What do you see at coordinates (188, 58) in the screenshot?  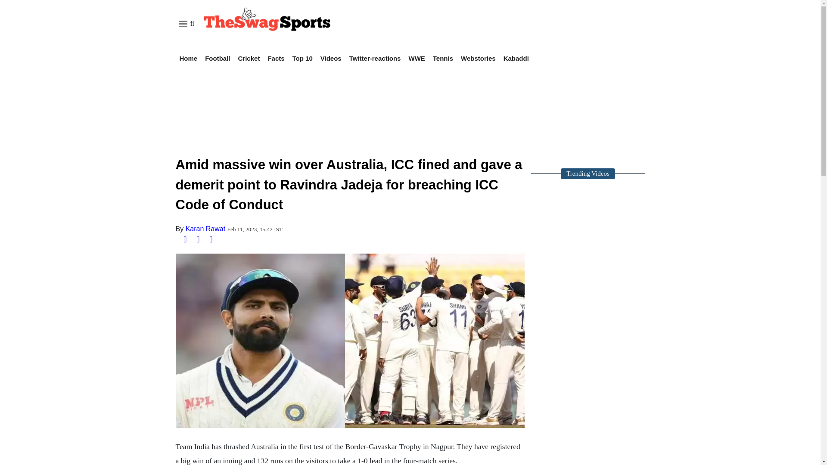 I see `Home` at bounding box center [188, 58].